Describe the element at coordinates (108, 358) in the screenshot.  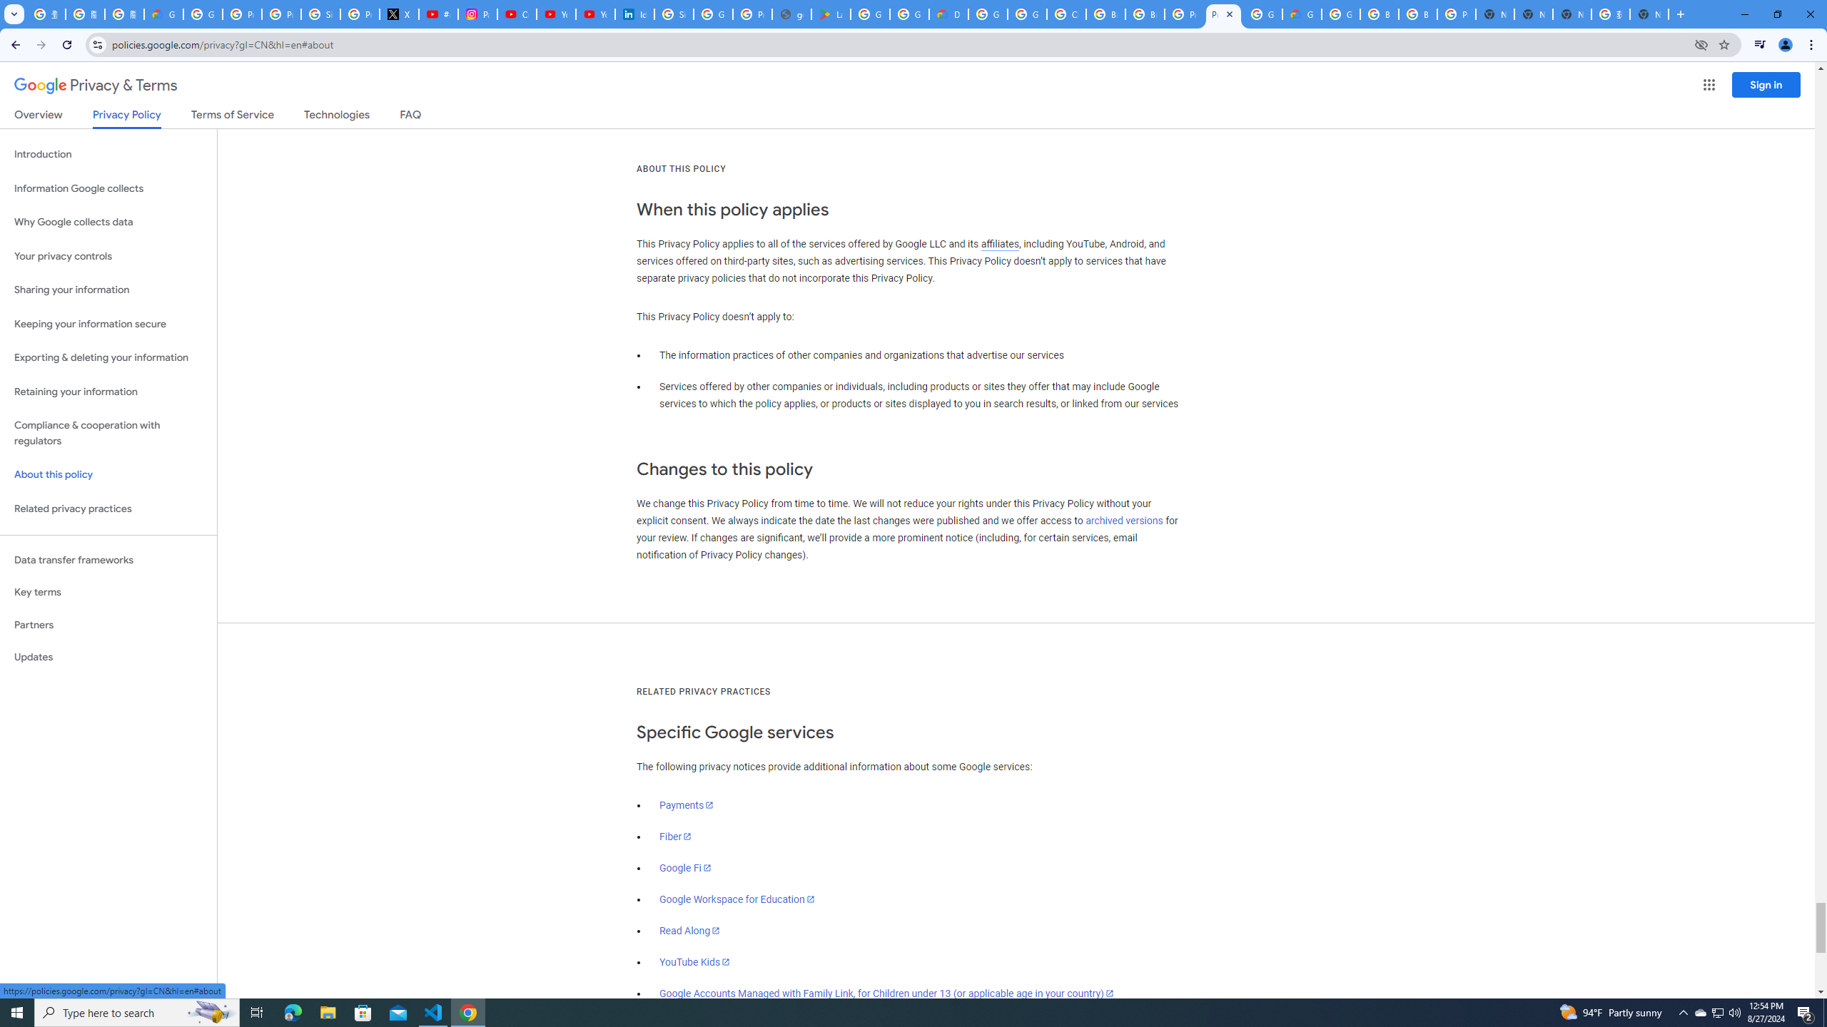
I see `Exporting & deleting your information` at that location.